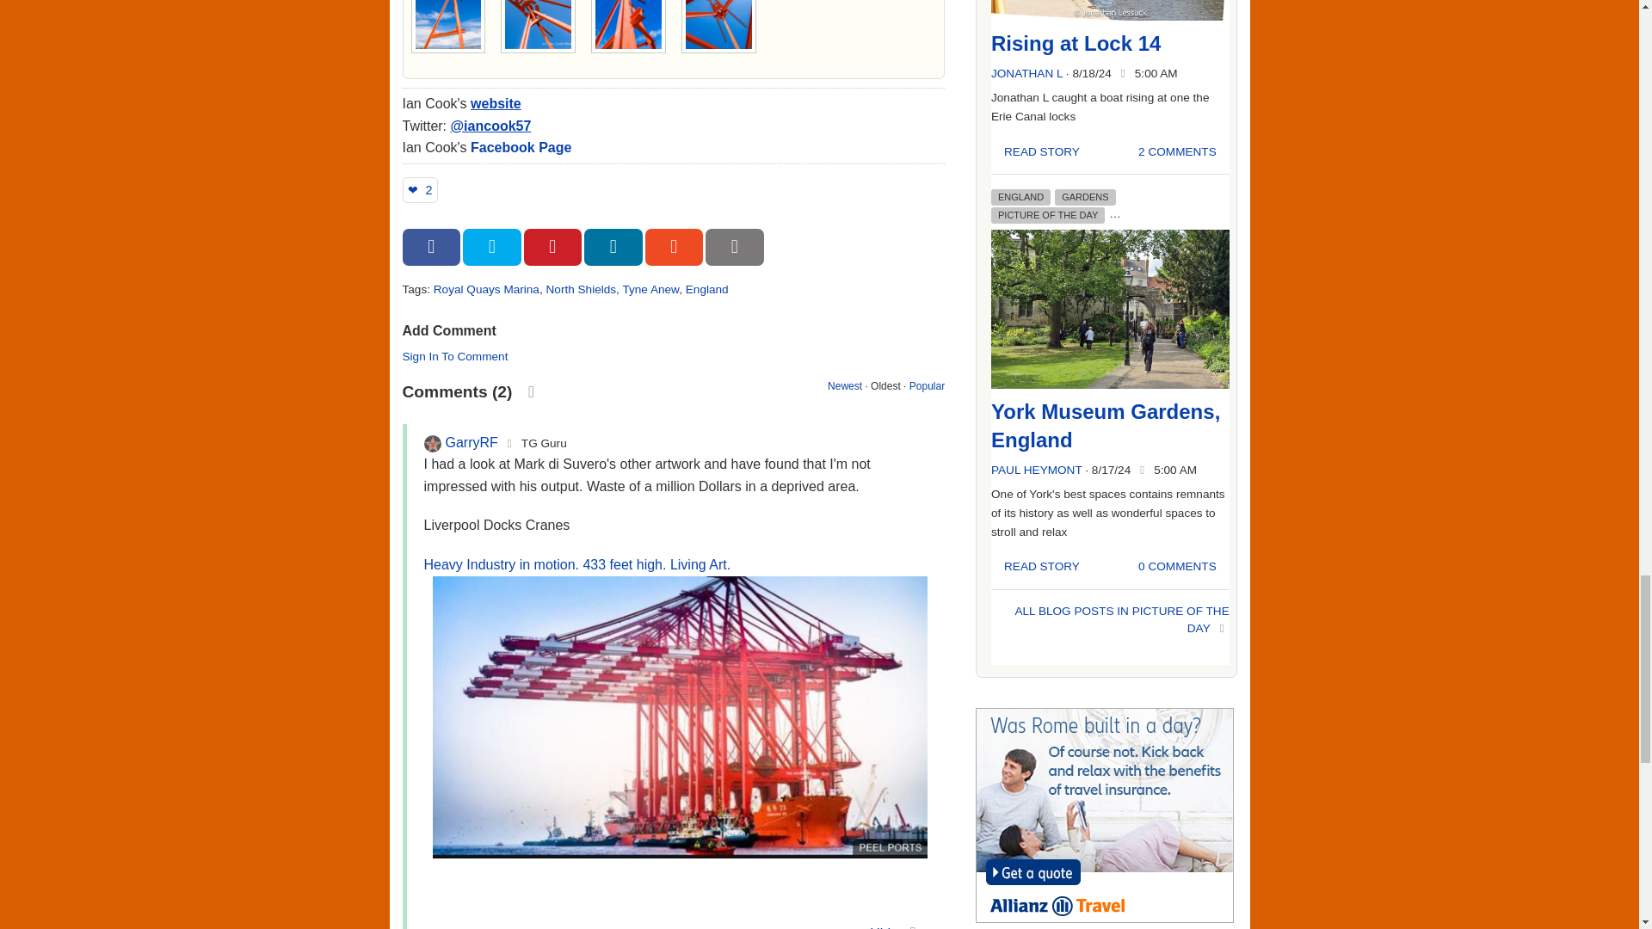 This screenshot has width=1652, height=929. I want to click on Share on Twitter, so click(492, 246).